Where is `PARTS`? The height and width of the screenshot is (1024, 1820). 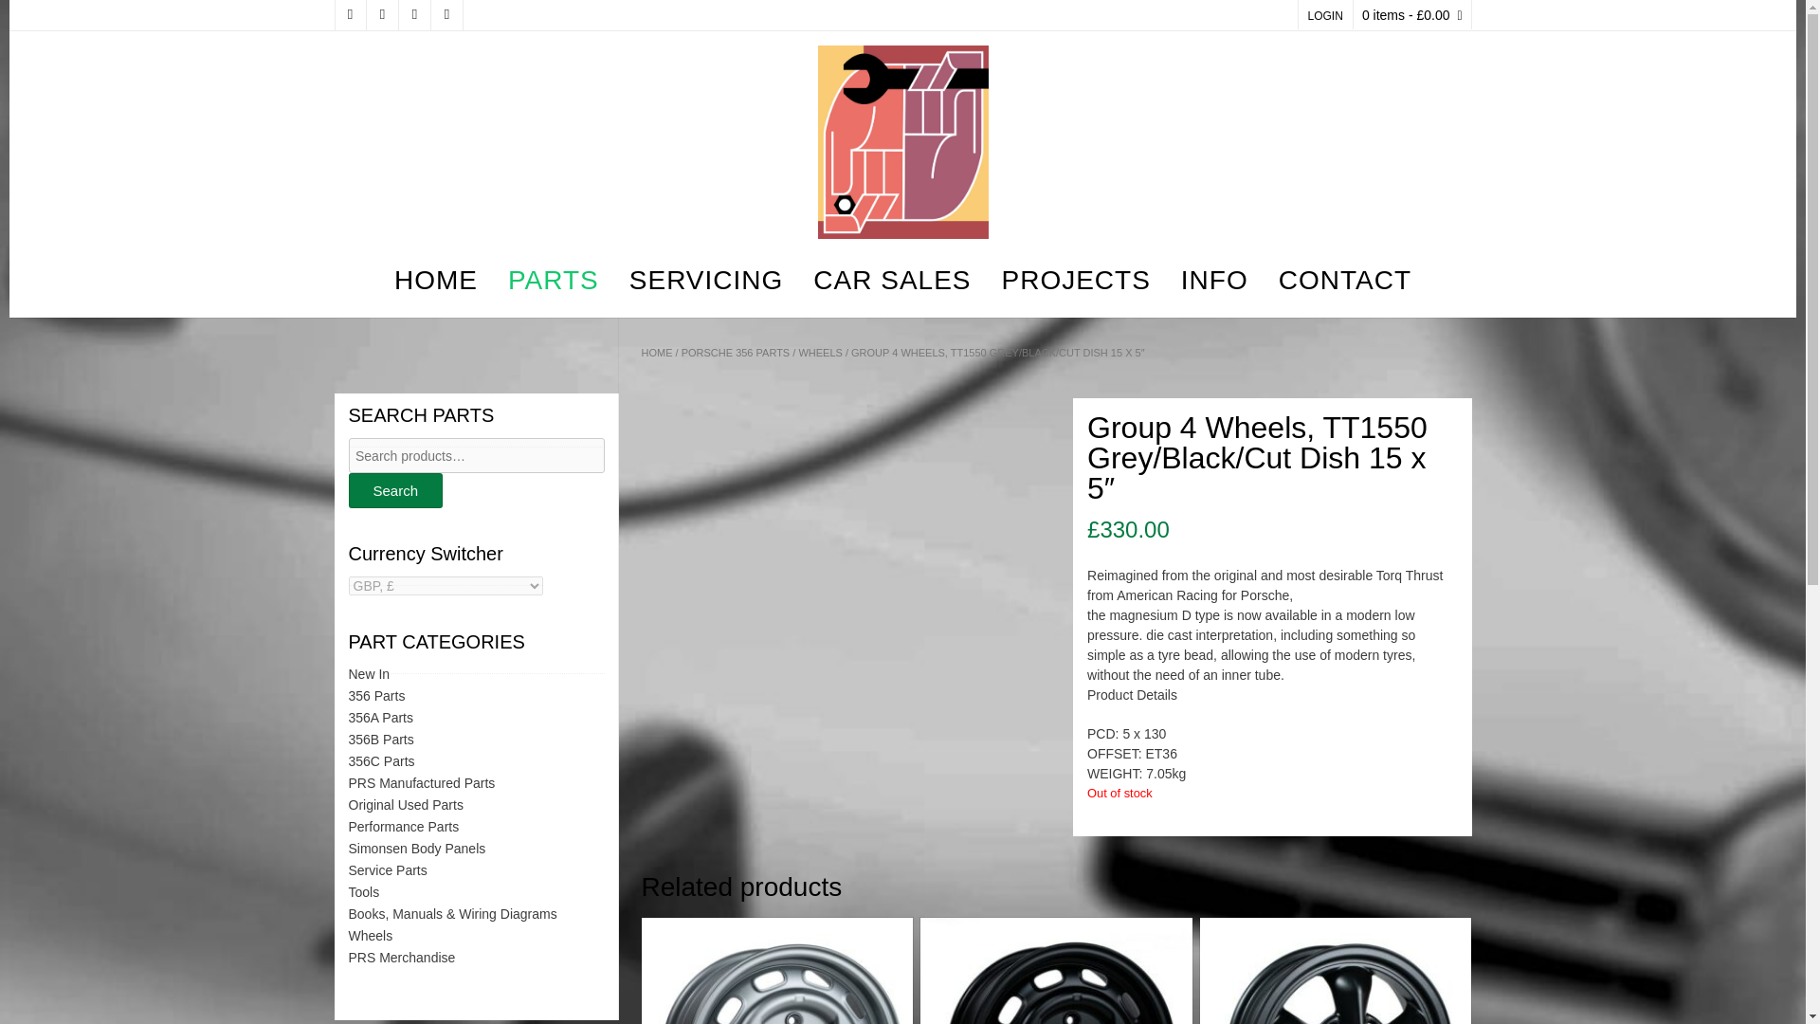 PARTS is located at coordinates (554, 283).